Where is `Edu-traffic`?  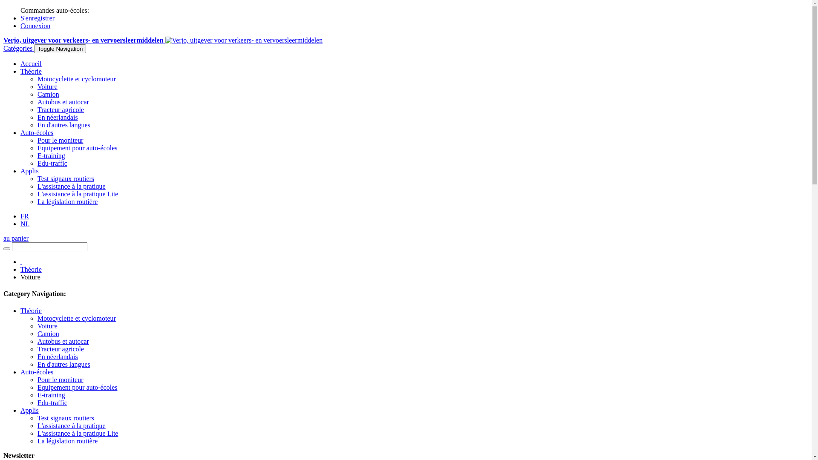
Edu-traffic is located at coordinates (52, 403).